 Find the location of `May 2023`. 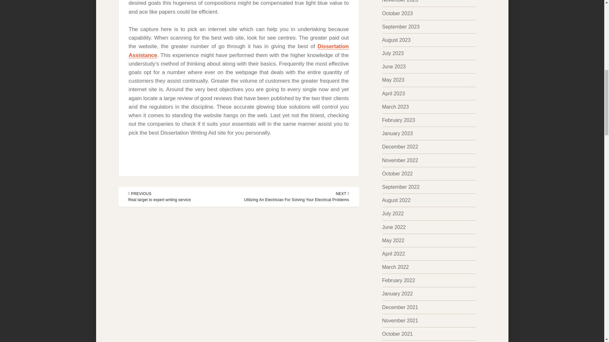

May 2023 is located at coordinates (393, 80).